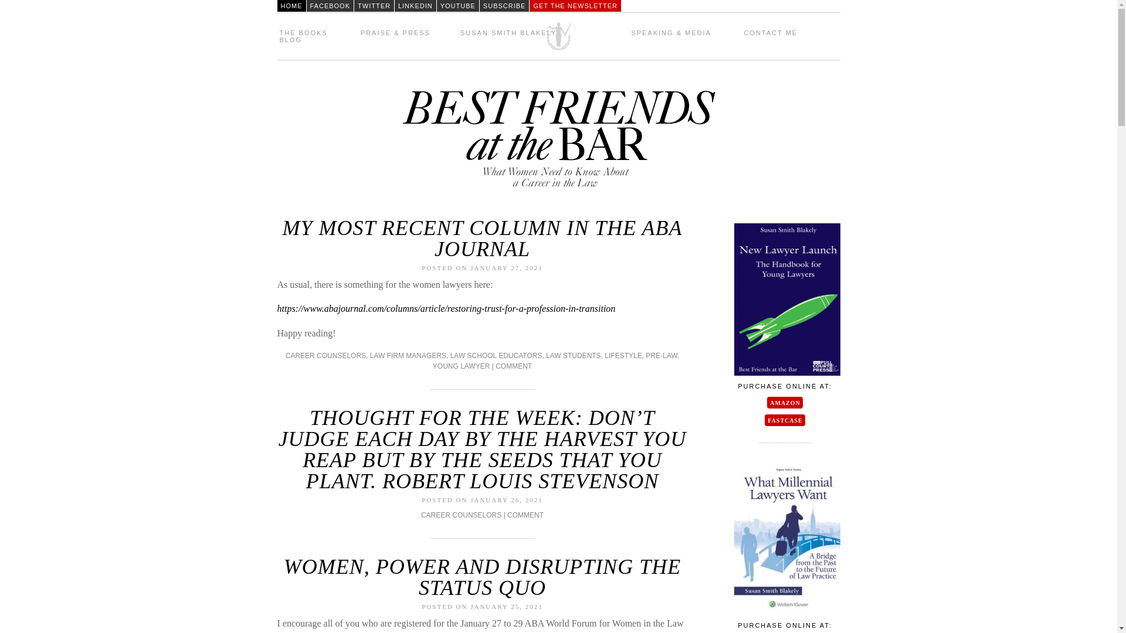  What do you see at coordinates (575, 6) in the screenshot?
I see `GET THE NEWSLETTER` at bounding box center [575, 6].